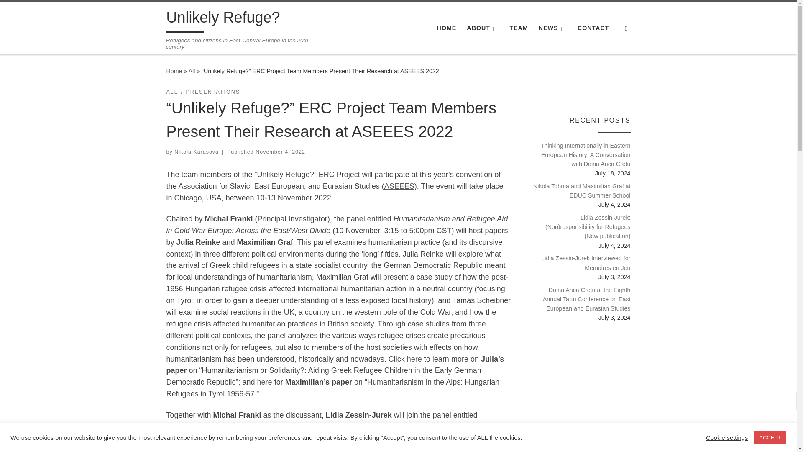  Describe the element at coordinates (212, 92) in the screenshot. I see `View all posts in Presentations` at that location.